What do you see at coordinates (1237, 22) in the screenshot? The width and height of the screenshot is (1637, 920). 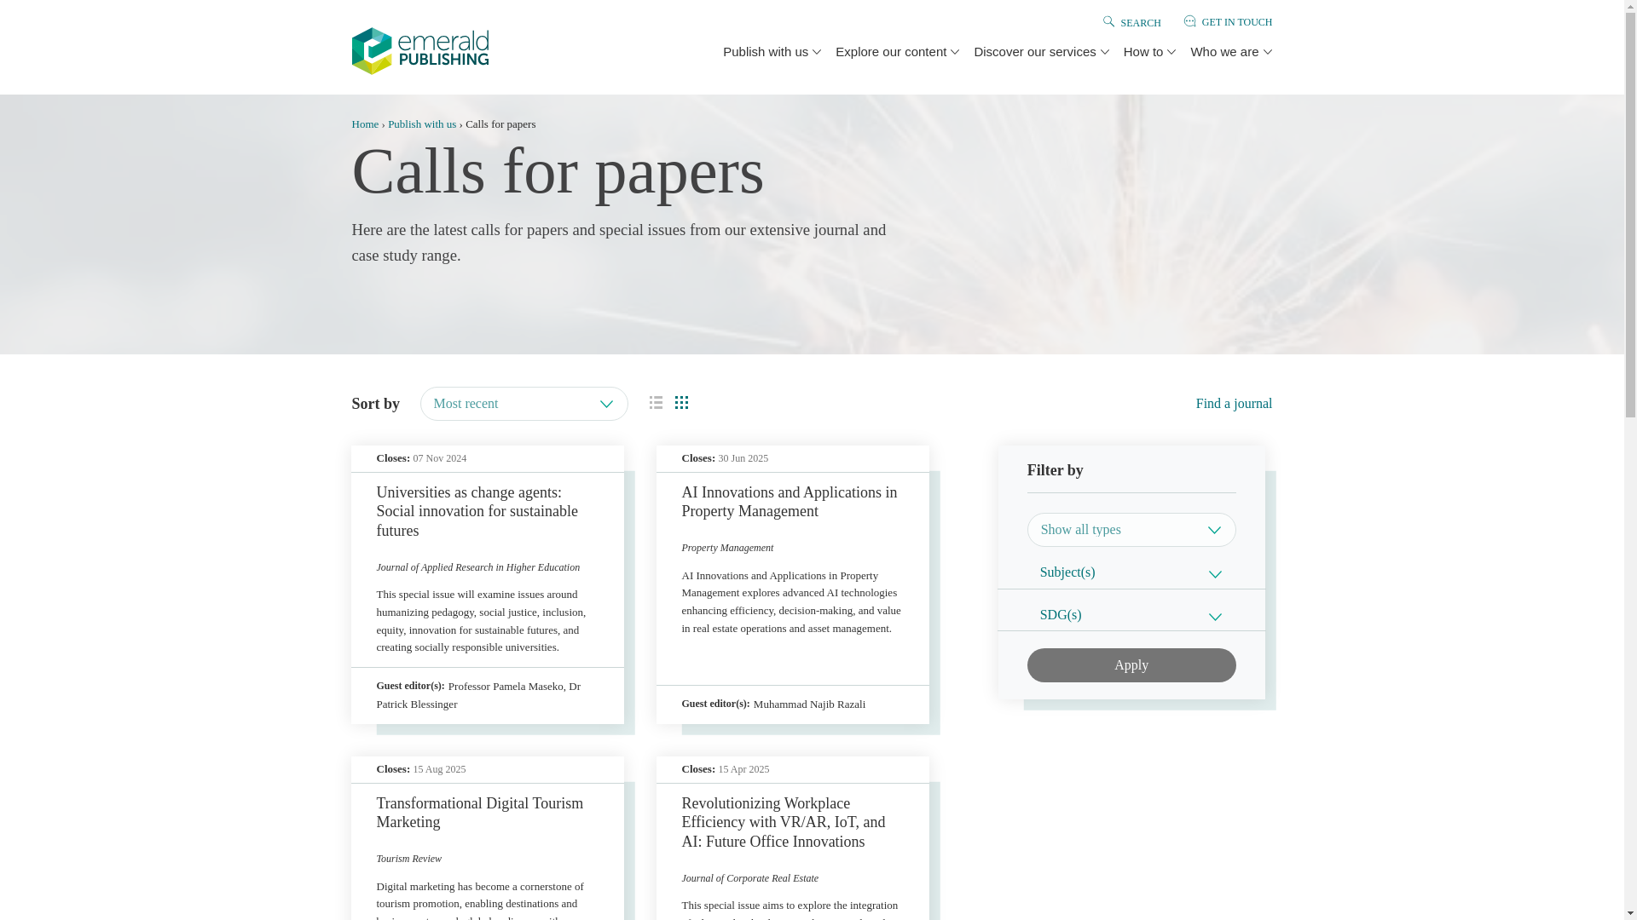 I see `GET IN TOUCH` at bounding box center [1237, 22].